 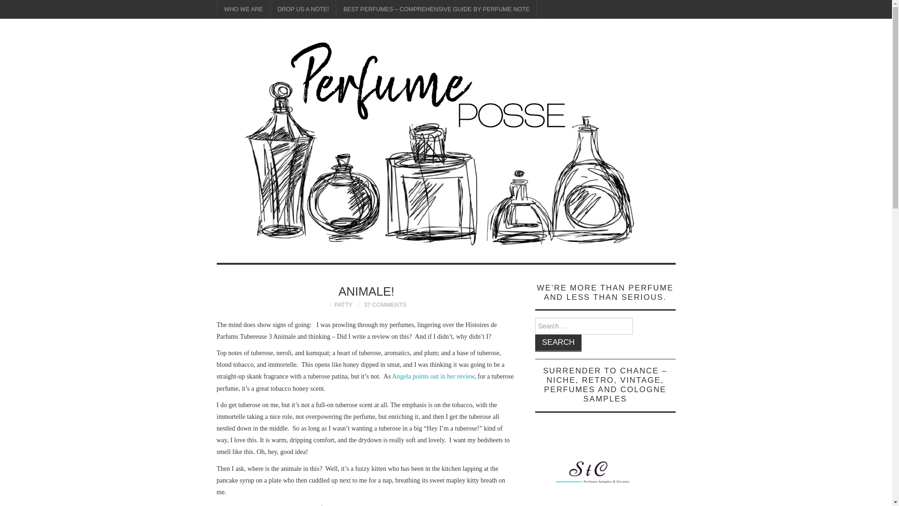 What do you see at coordinates (243, 9) in the screenshot?
I see `WHO WE ARE` at bounding box center [243, 9].